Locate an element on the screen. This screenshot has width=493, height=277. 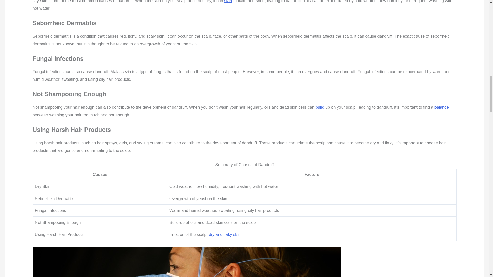
balance is located at coordinates (441, 107).